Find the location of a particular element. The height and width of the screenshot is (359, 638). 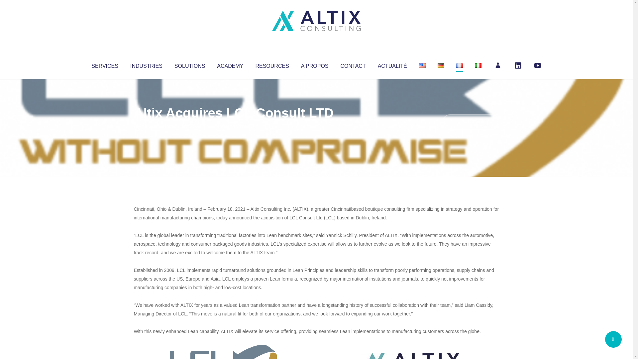

Altix is located at coordinates (146, 126).